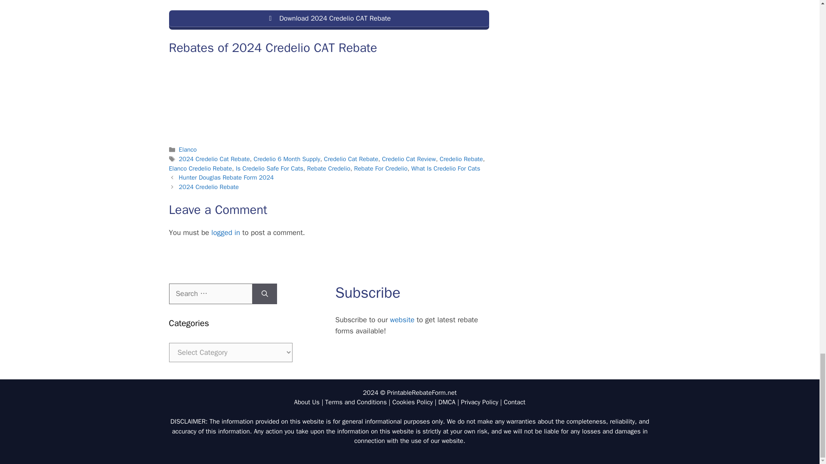 The image size is (826, 464). Describe the element at coordinates (380, 168) in the screenshot. I see `Rebate For Credelio` at that location.